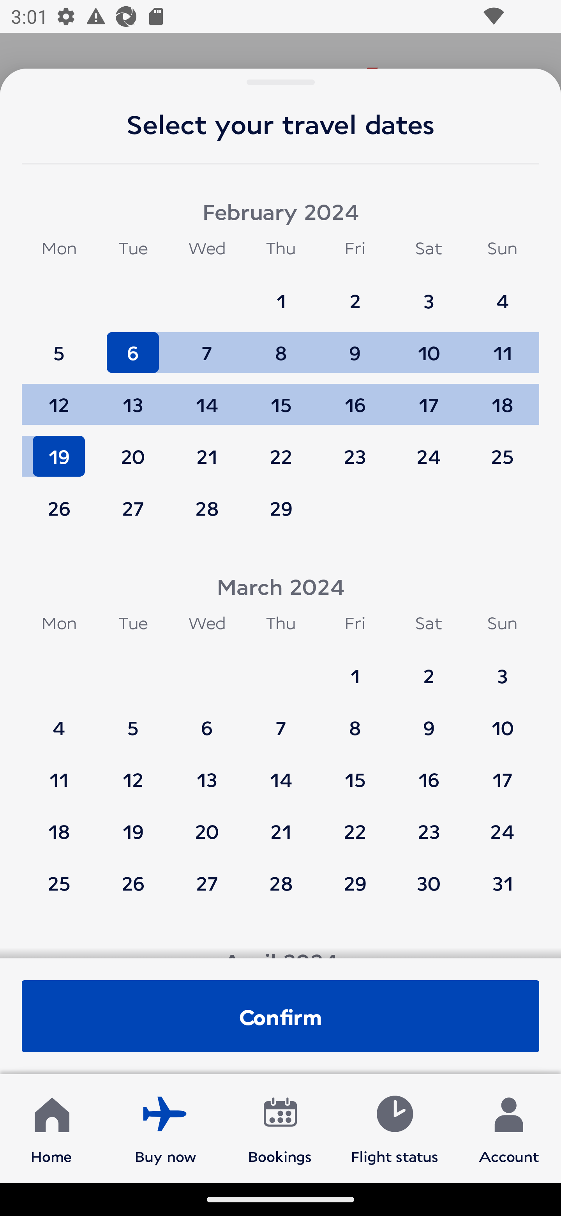  What do you see at coordinates (429, 669) in the screenshot?
I see `2` at bounding box center [429, 669].